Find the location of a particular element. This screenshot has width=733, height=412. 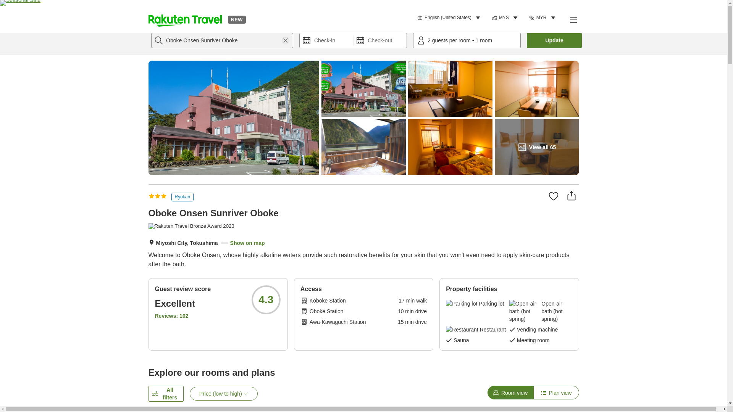

Check-in is located at coordinates (326, 40).